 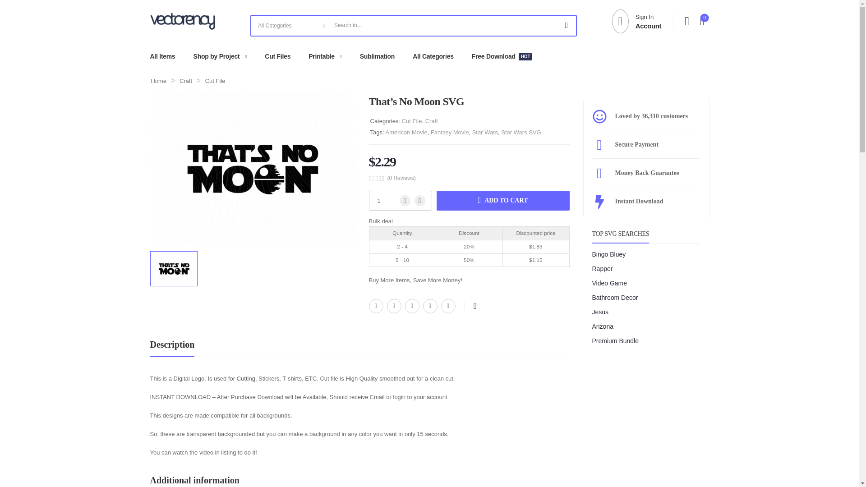 What do you see at coordinates (412, 306) in the screenshot?
I see `Craft` at bounding box center [412, 306].